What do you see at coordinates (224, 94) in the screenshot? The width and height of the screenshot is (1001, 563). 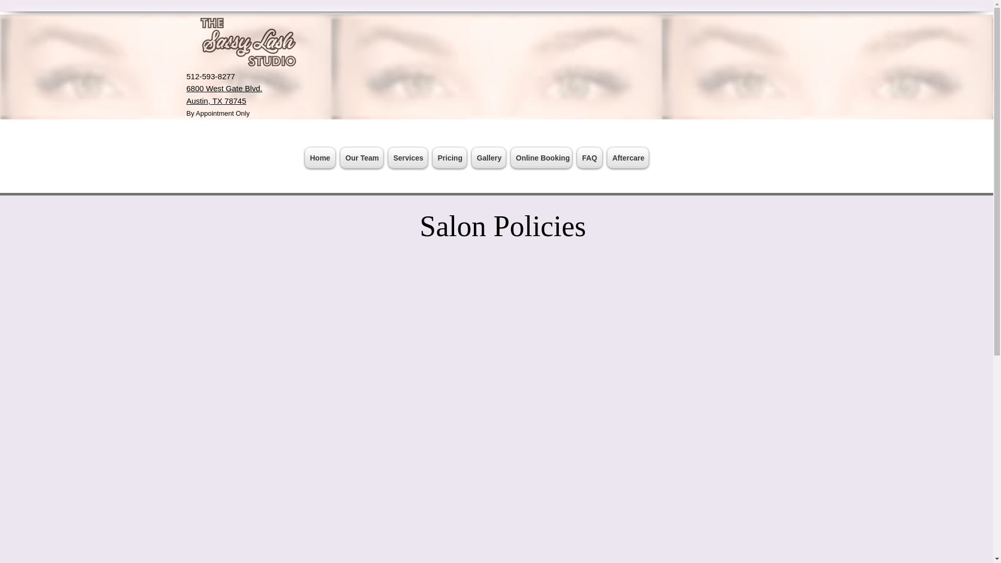 I see `6800 West Gate Blvd. Austin, TX 78745` at bounding box center [224, 94].